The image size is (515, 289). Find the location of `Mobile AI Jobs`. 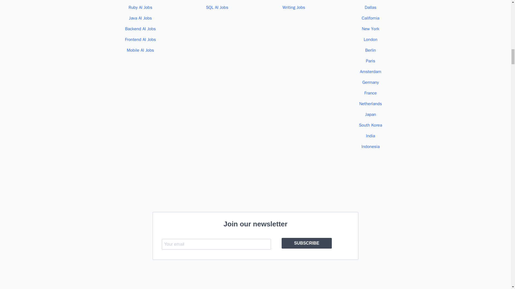

Mobile AI Jobs is located at coordinates (140, 50).